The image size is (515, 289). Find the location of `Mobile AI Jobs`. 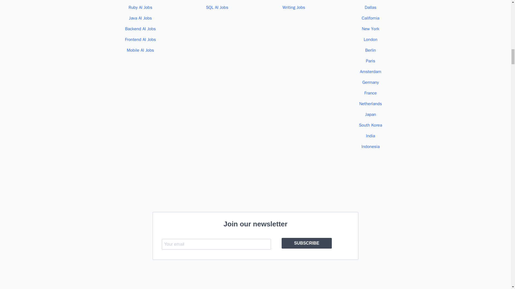

Mobile AI Jobs is located at coordinates (140, 50).